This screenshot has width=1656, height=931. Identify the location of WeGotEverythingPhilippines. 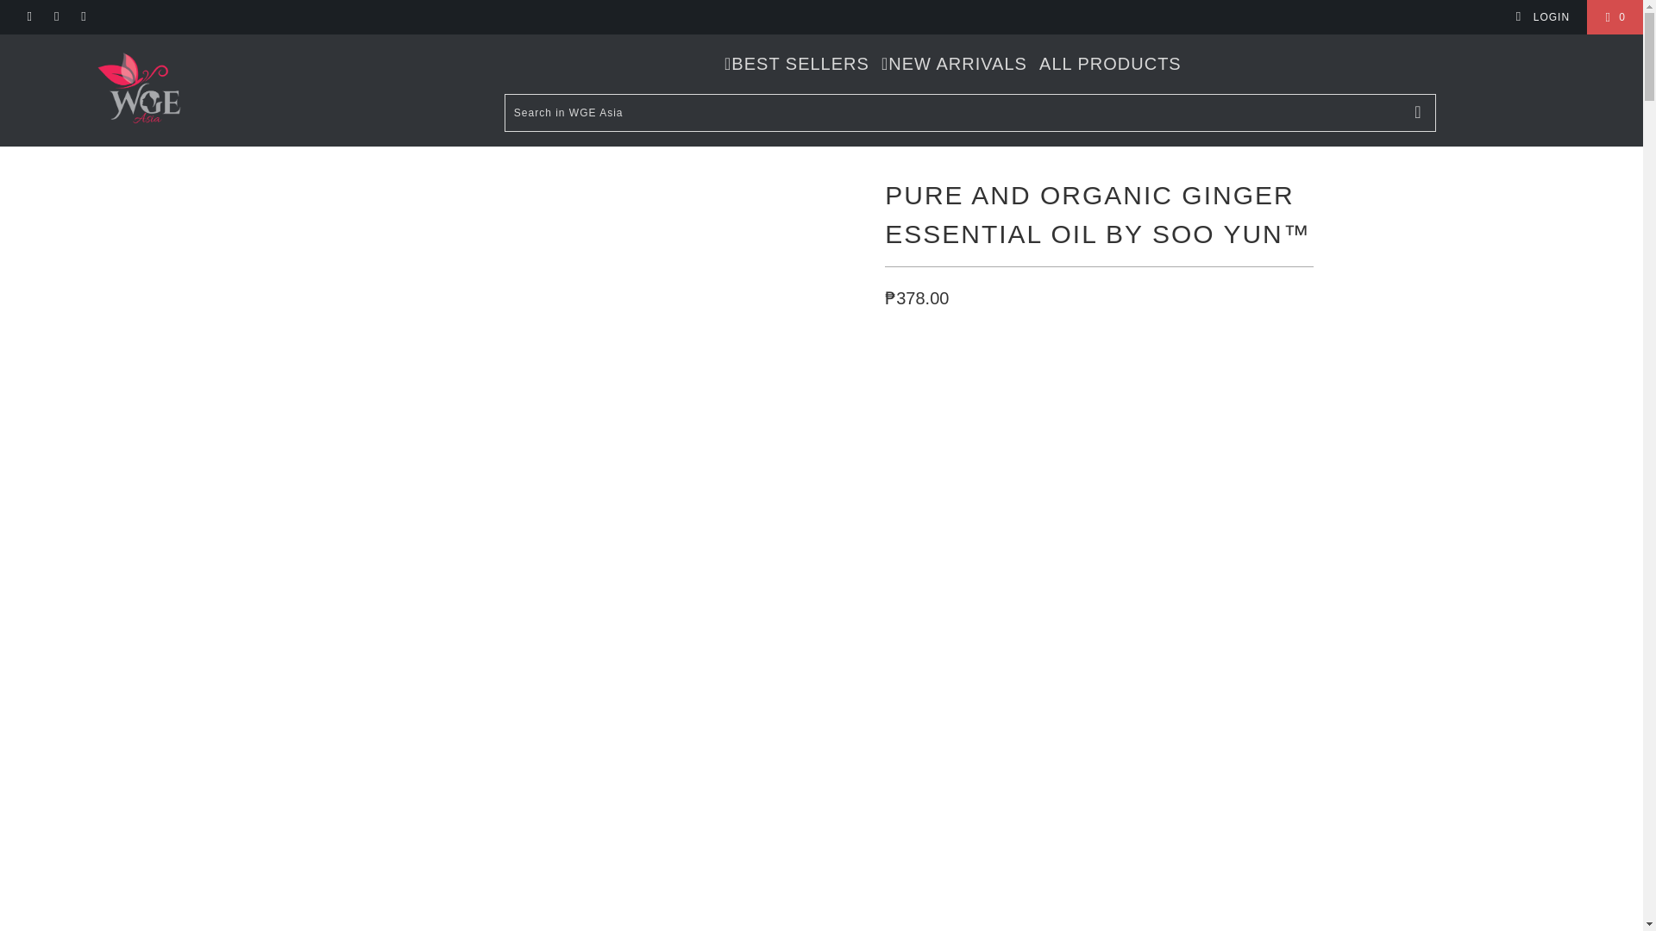
(140, 90).